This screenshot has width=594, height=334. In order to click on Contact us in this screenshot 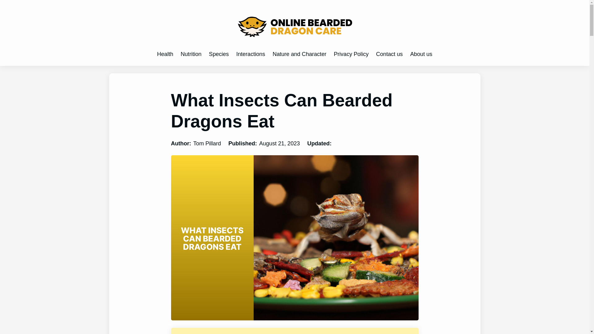, I will do `click(389, 54)`.